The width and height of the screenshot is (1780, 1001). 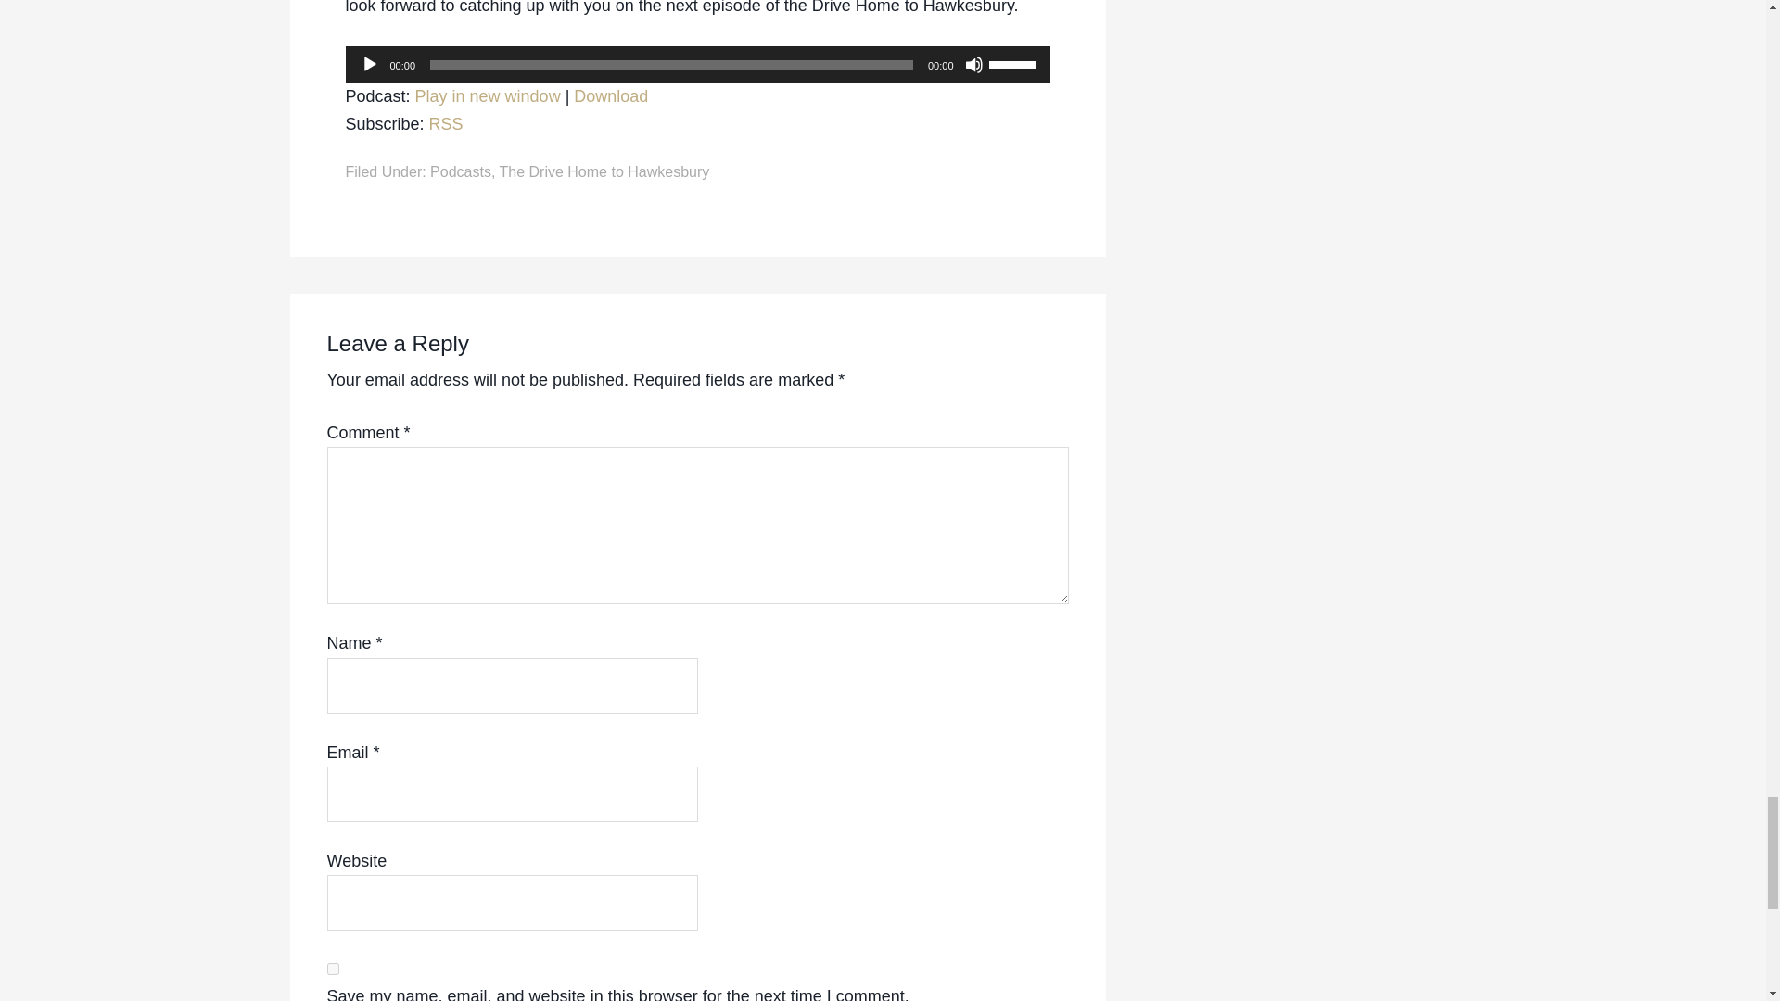 I want to click on Download, so click(x=610, y=96).